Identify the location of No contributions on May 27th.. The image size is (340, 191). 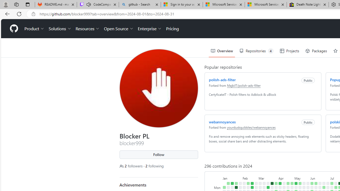
(308, 187).